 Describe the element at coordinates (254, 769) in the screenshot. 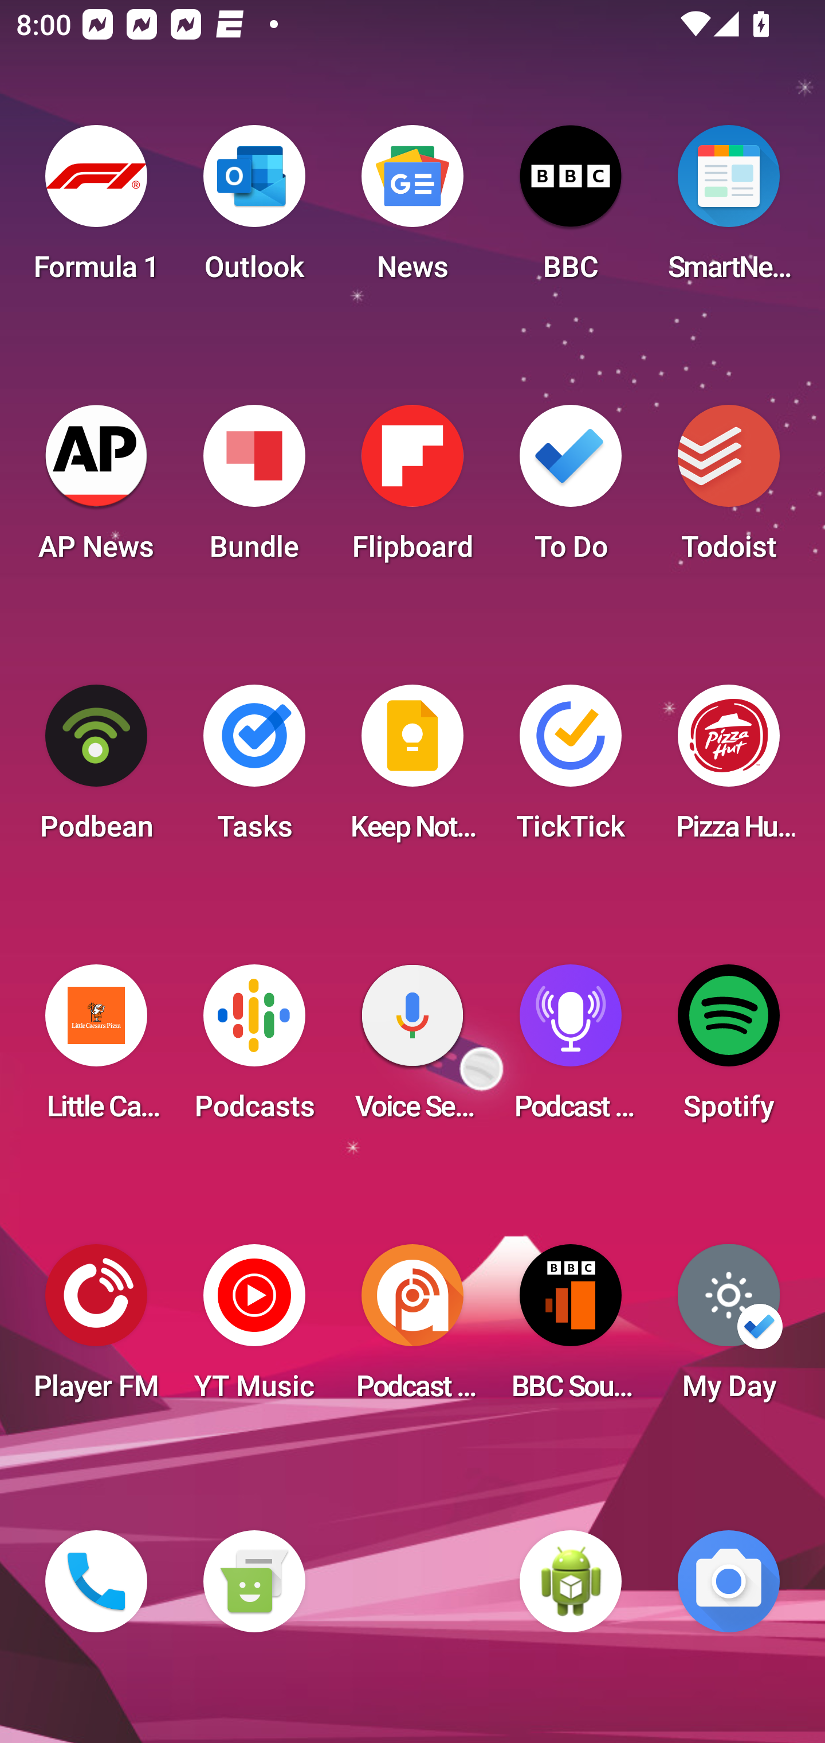

I see `Tasks` at that location.